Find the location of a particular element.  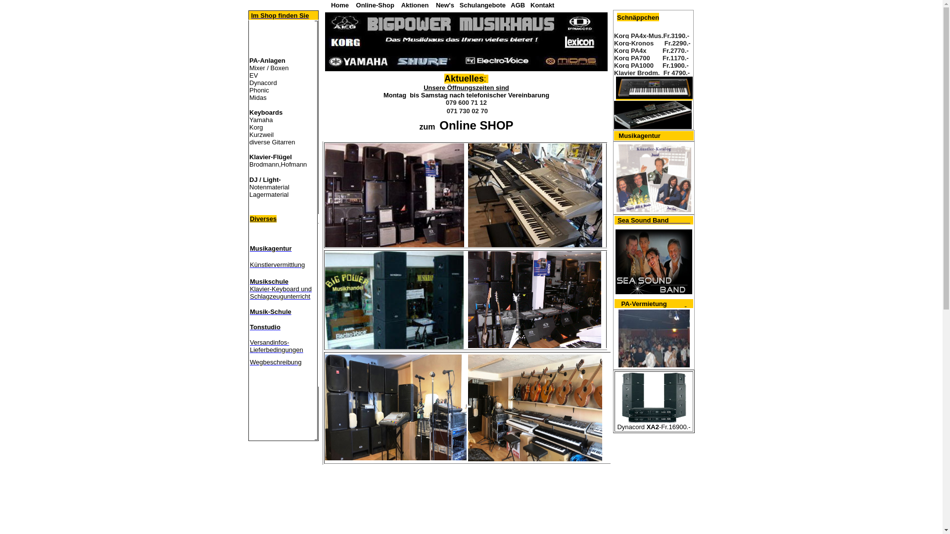

Online SHOP is located at coordinates (474, 127).